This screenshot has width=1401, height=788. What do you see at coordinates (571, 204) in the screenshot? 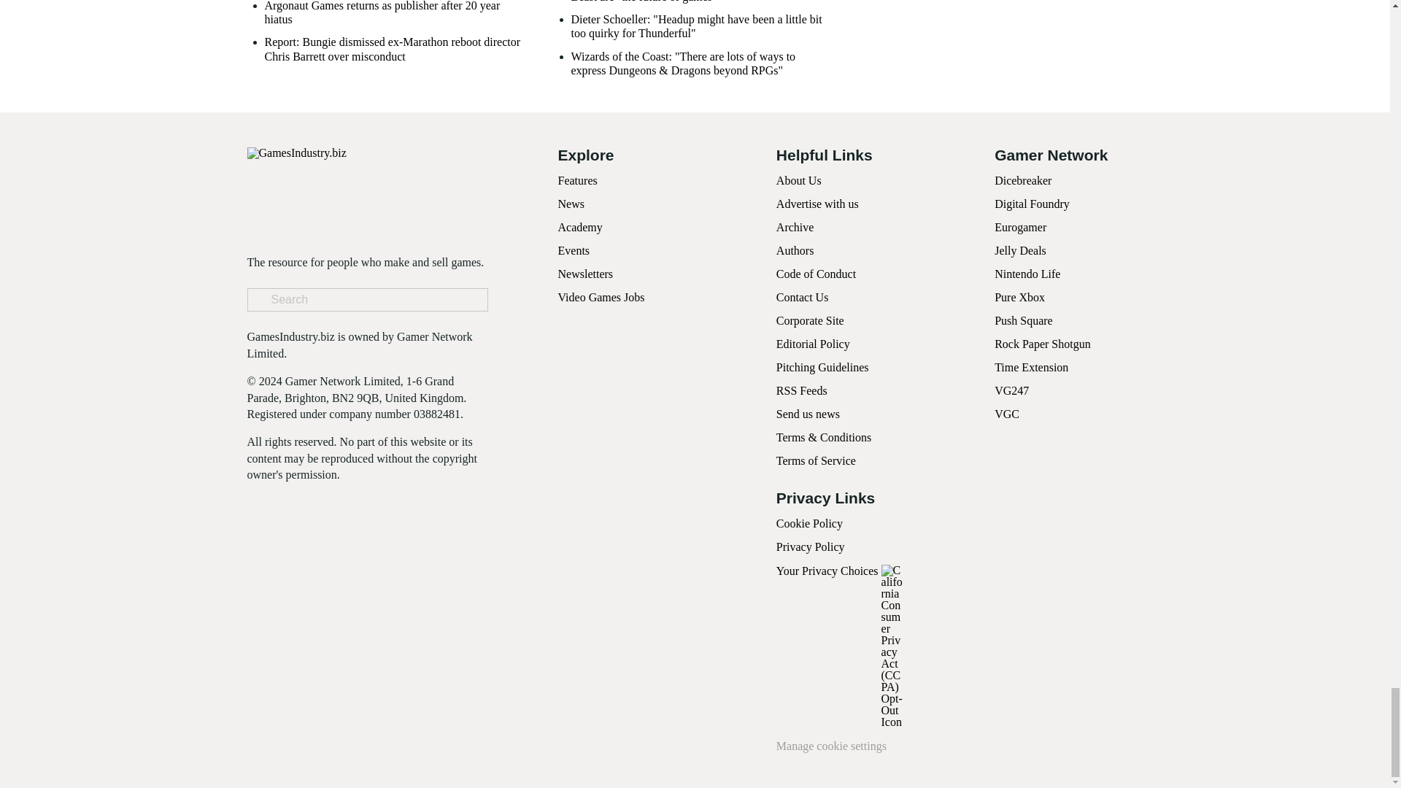
I see `News` at bounding box center [571, 204].